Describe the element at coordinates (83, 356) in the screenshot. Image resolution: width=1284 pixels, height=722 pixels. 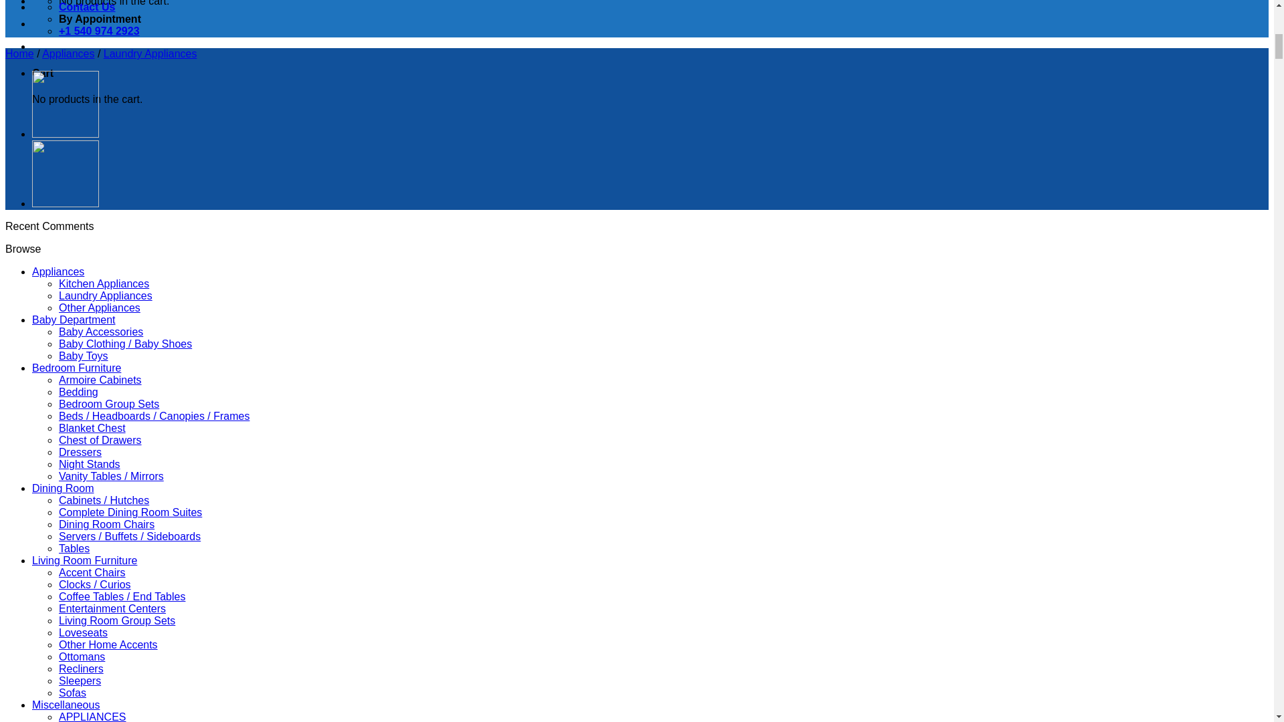
I see `Baby Toys` at that location.